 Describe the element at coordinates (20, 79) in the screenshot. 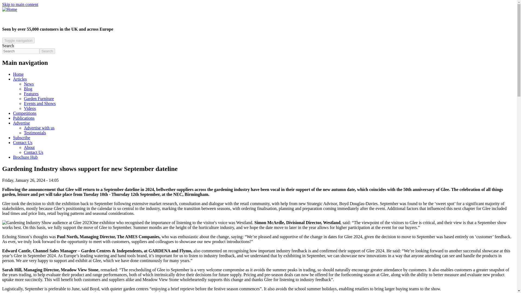

I see `Articles` at that location.